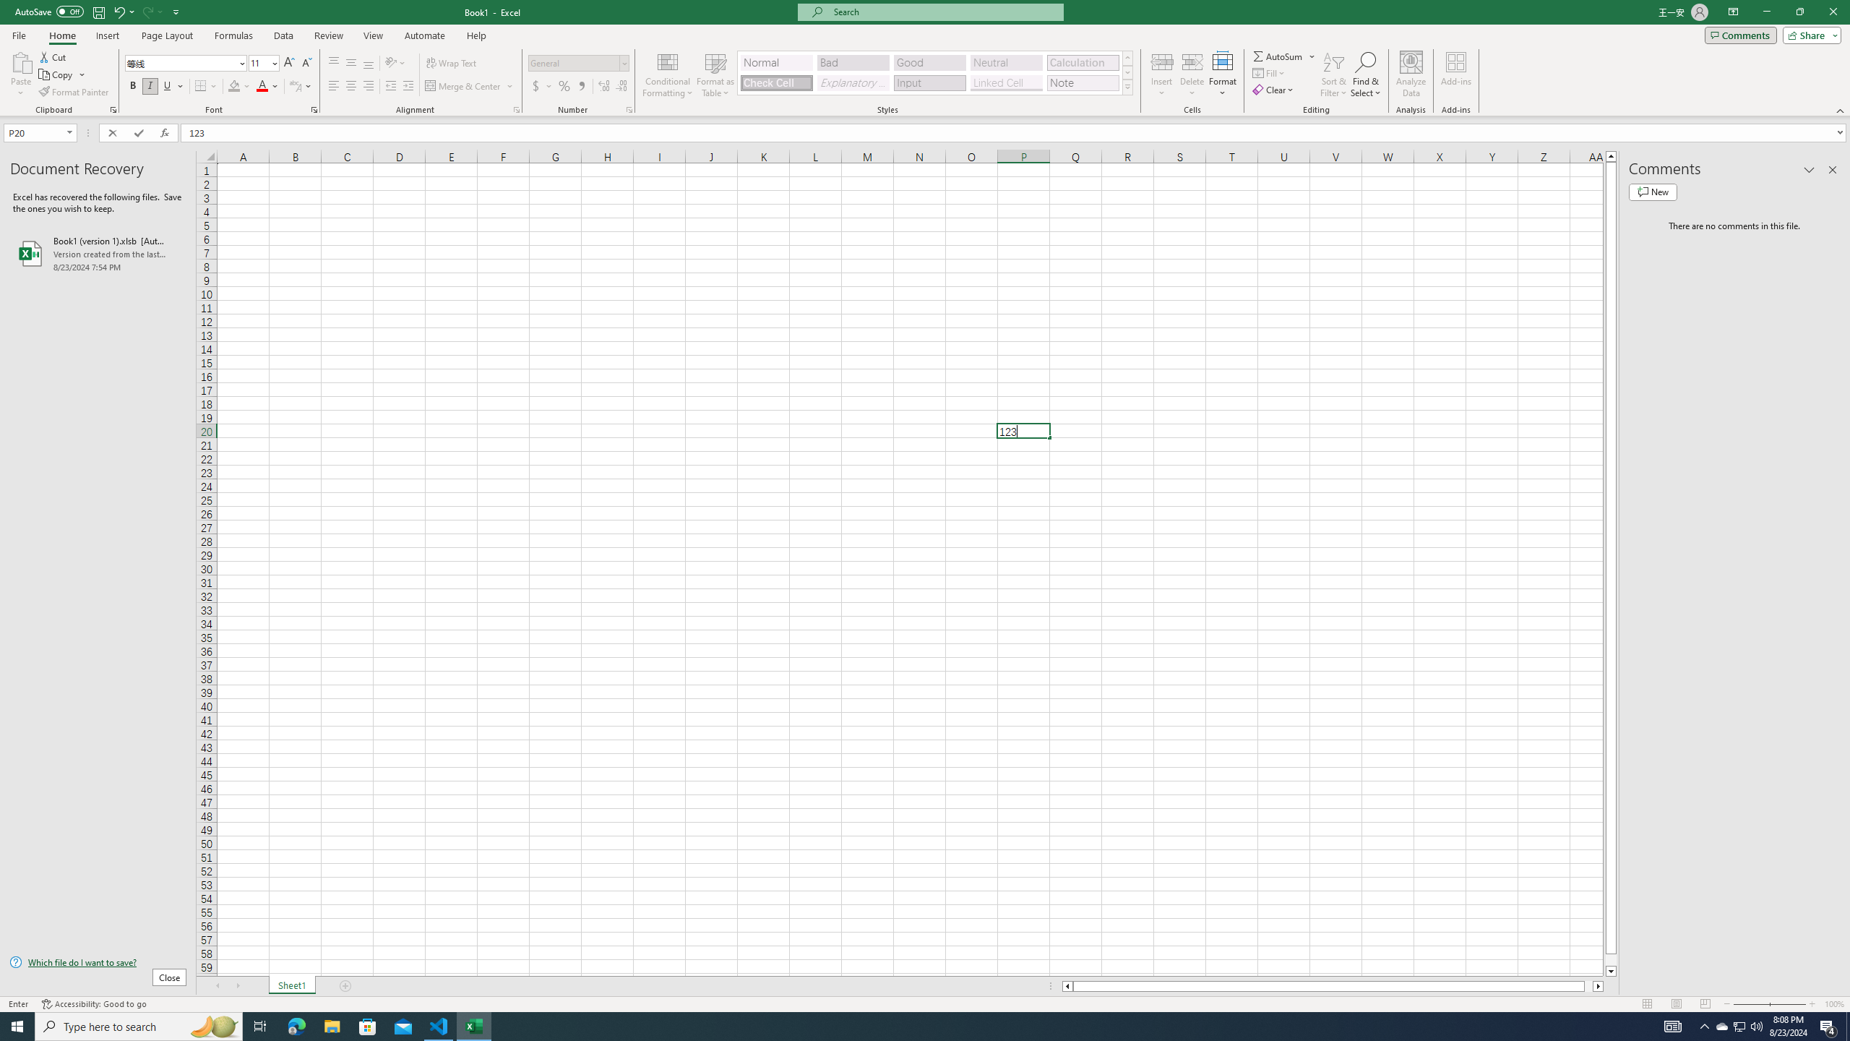  Describe the element at coordinates (347, 986) in the screenshot. I see `Add Sheet` at that location.